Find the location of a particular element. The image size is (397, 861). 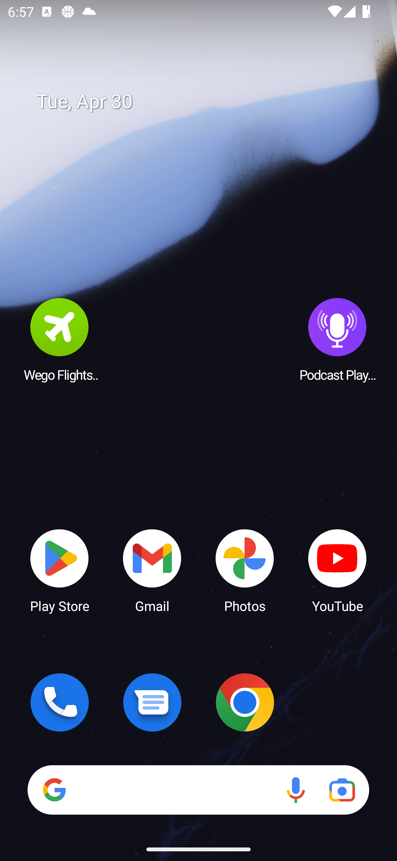

Messages is located at coordinates (152, 702).